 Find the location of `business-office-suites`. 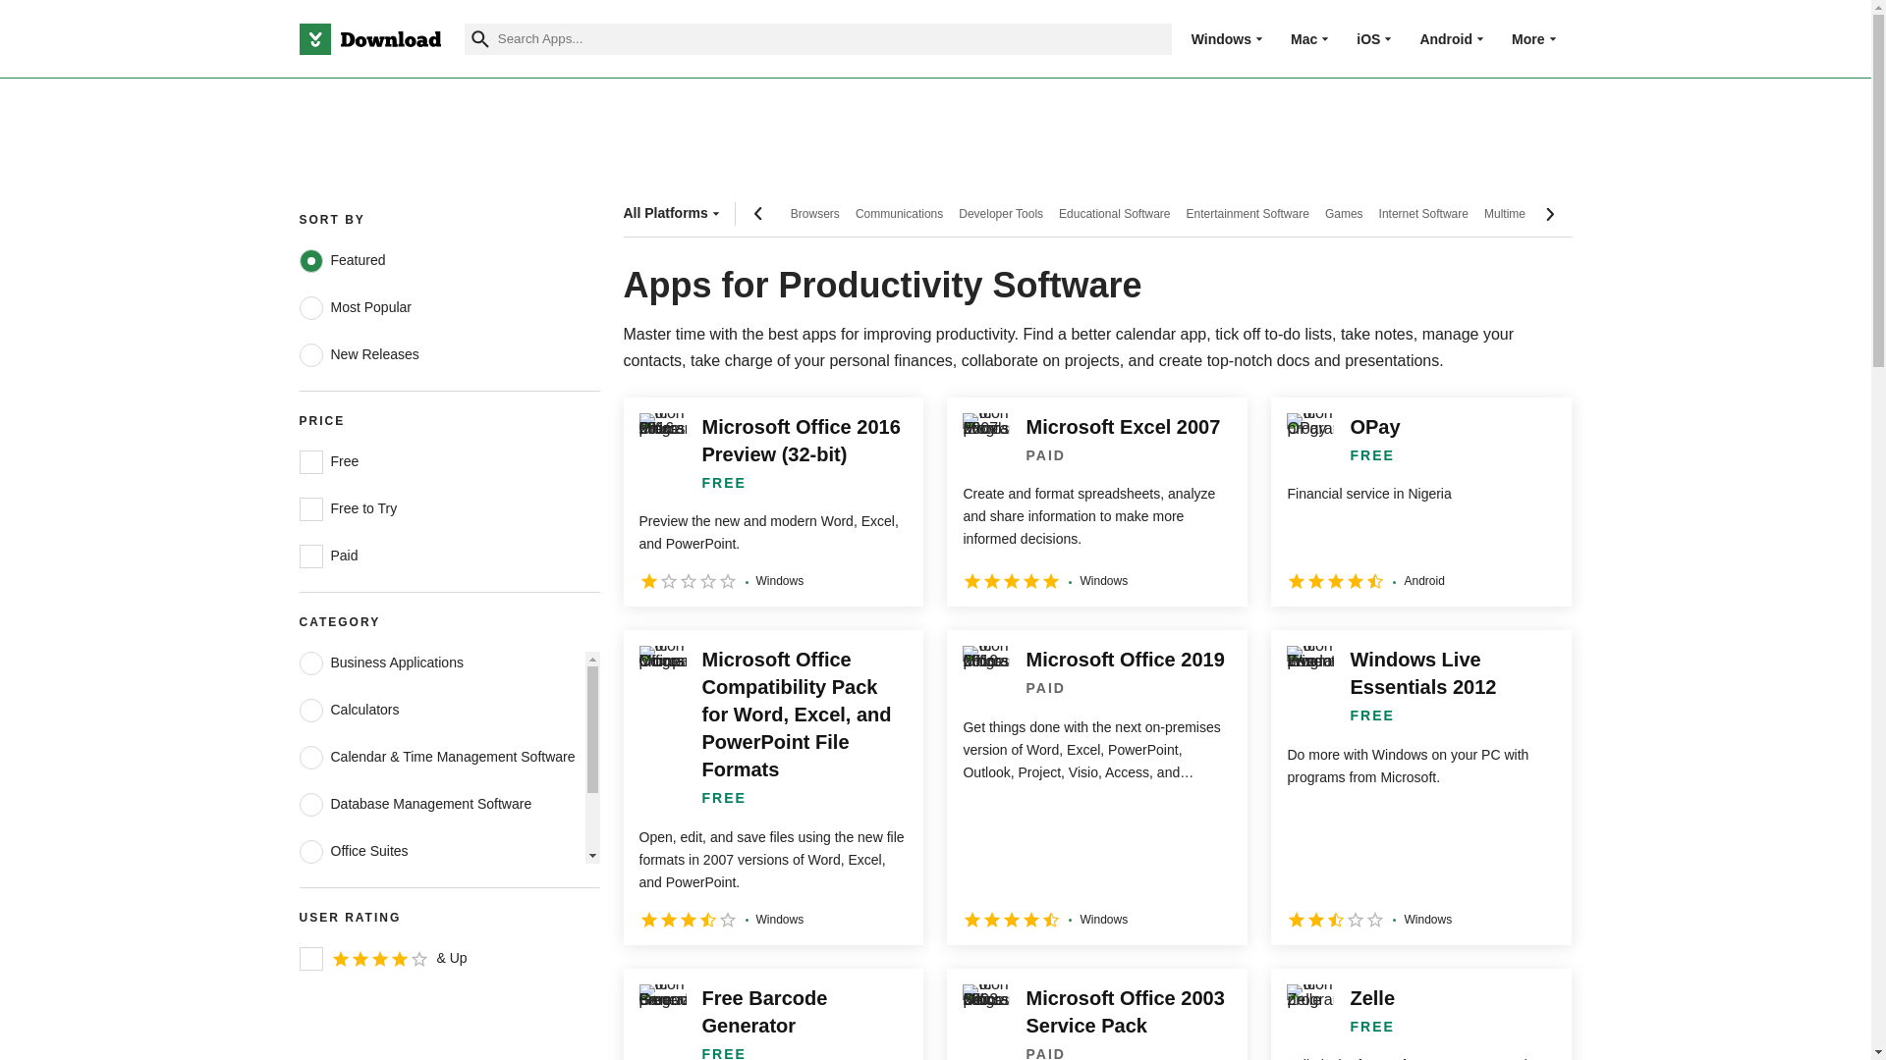

business-office-suites is located at coordinates (310, 852).